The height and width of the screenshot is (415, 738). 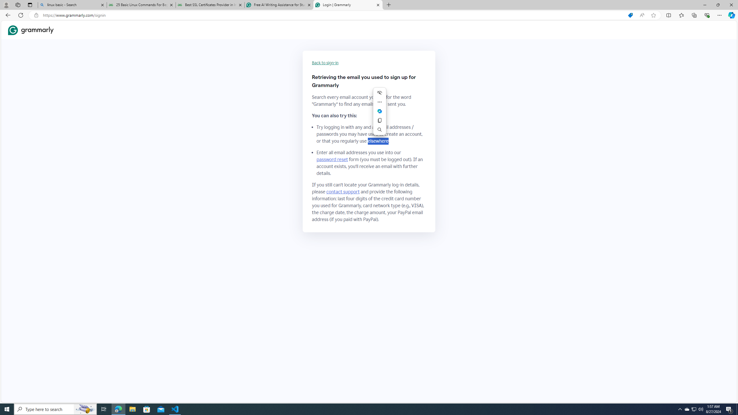 I want to click on password reset, so click(x=332, y=159).